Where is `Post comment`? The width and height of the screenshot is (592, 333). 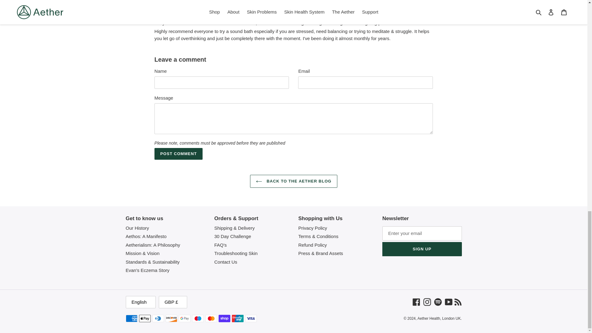 Post comment is located at coordinates (179, 154).